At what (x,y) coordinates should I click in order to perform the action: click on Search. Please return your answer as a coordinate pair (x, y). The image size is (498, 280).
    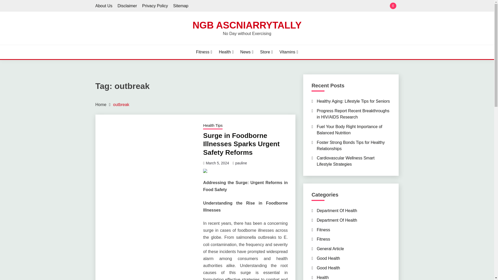
    Looking at the image, I should click on (285, 6).